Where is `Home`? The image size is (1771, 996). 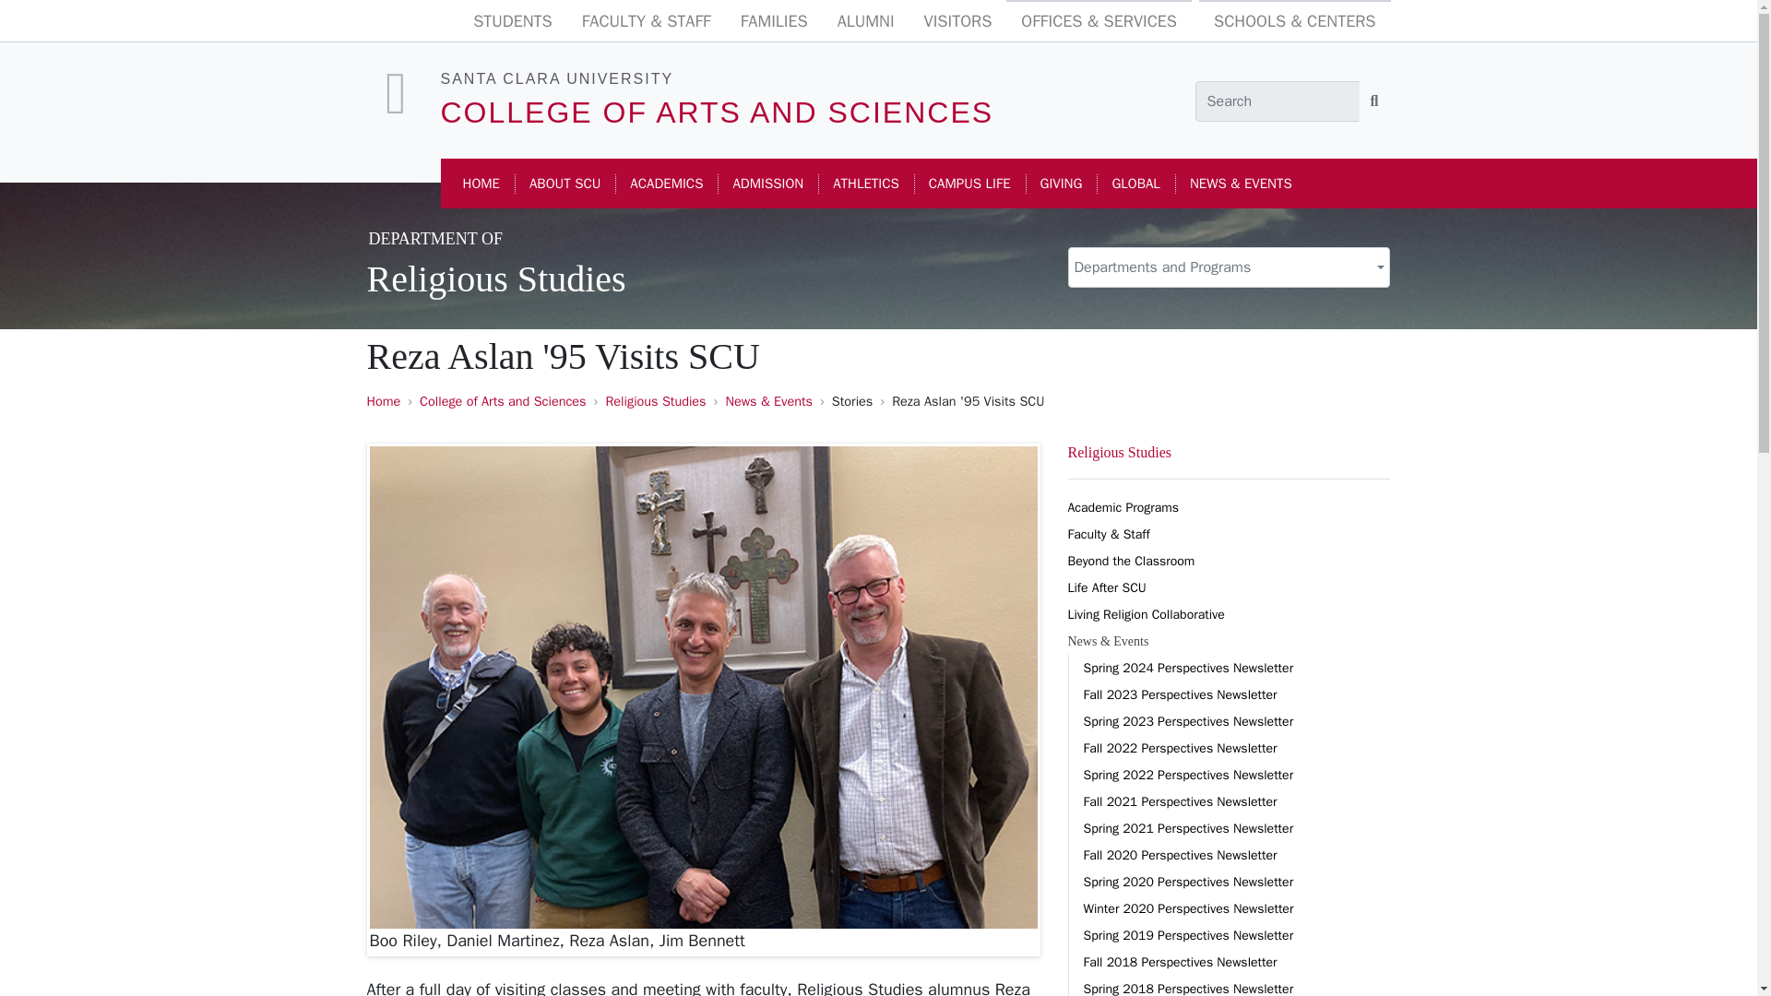 Home is located at coordinates (384, 400).